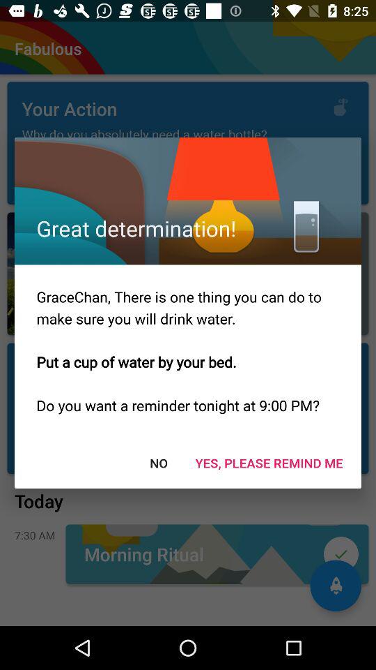  What do you see at coordinates (159, 462) in the screenshot?
I see `launch the item next to the yes please remind` at bounding box center [159, 462].